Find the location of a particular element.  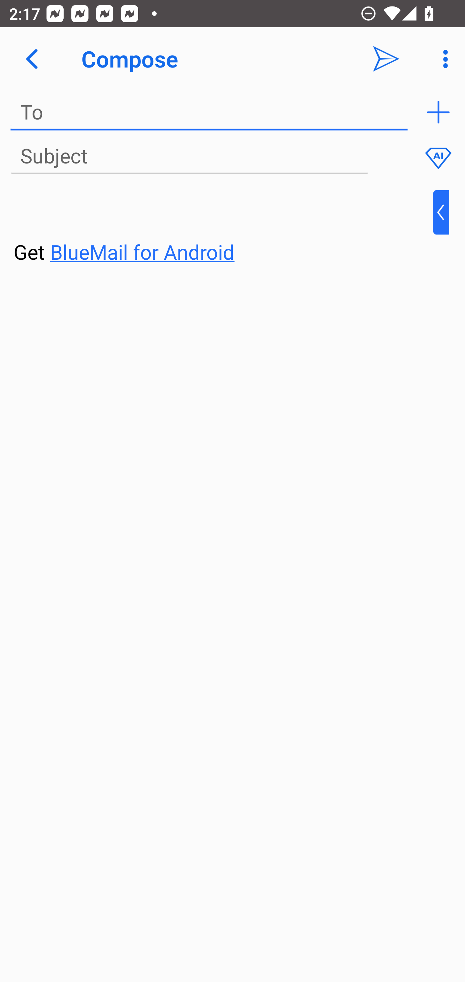

Subject is located at coordinates (189, 156).